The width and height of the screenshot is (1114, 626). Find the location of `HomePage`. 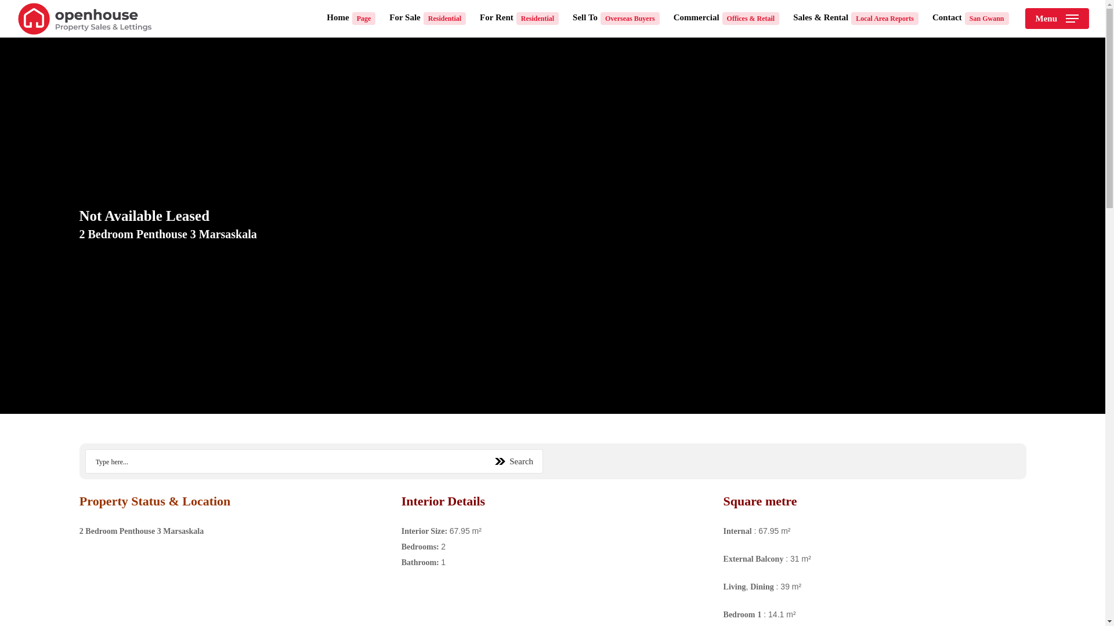

HomePage is located at coordinates (350, 19).